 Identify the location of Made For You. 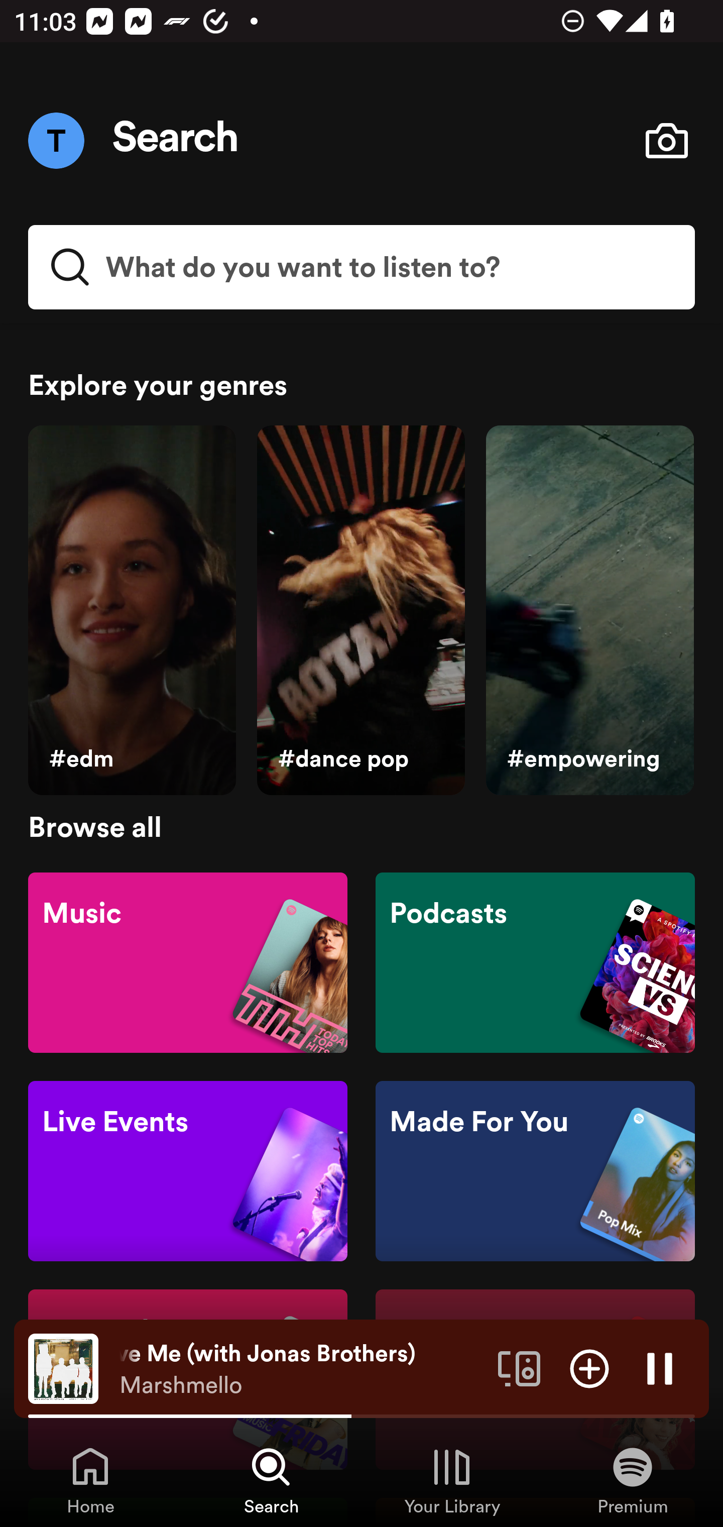
(535, 1171).